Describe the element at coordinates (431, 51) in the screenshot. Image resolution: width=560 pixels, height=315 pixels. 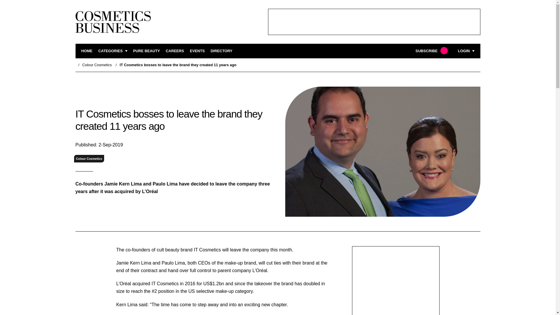
I see `SUBSCRIBE` at that location.